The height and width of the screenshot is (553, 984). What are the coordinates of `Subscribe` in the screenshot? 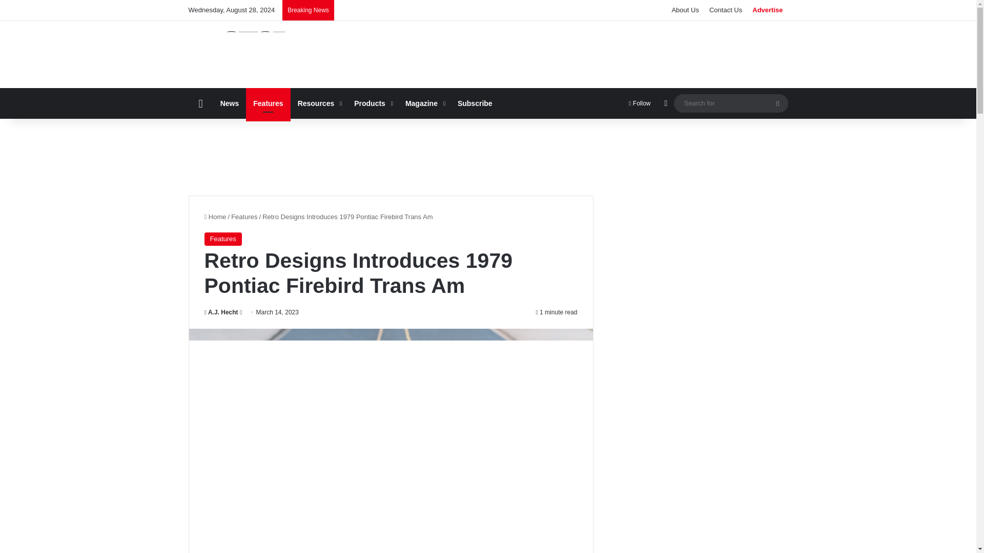 It's located at (475, 103).